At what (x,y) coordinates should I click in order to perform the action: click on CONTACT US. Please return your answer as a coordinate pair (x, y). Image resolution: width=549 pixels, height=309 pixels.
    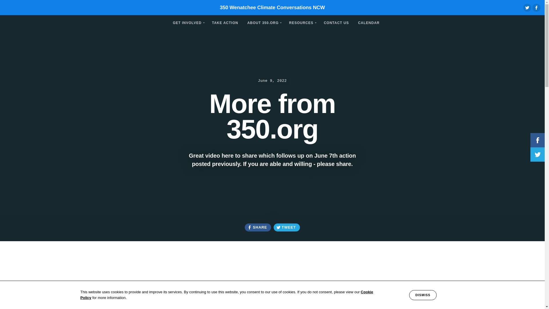
    Looking at the image, I should click on (336, 22).